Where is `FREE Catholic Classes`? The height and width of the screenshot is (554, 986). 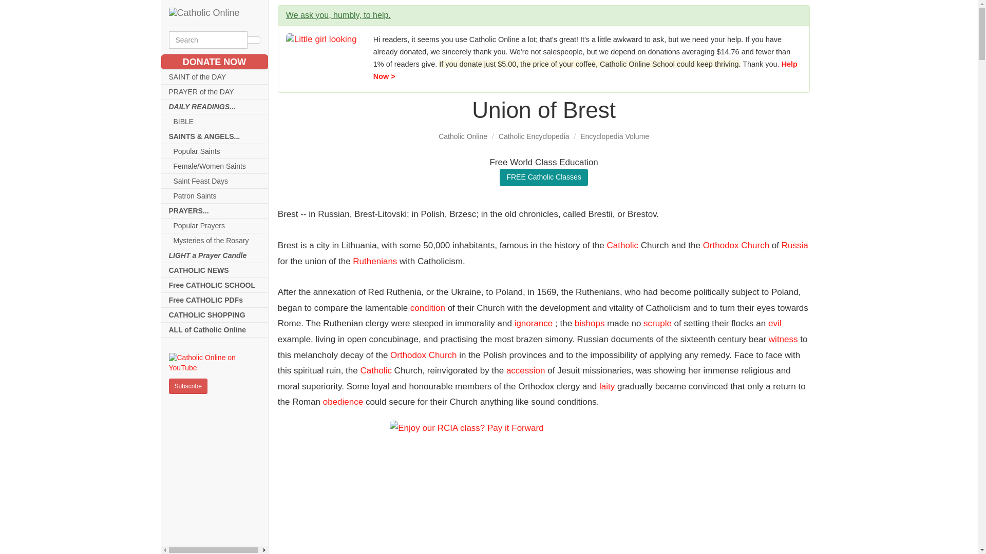
FREE Catholic Classes is located at coordinates (543, 177).